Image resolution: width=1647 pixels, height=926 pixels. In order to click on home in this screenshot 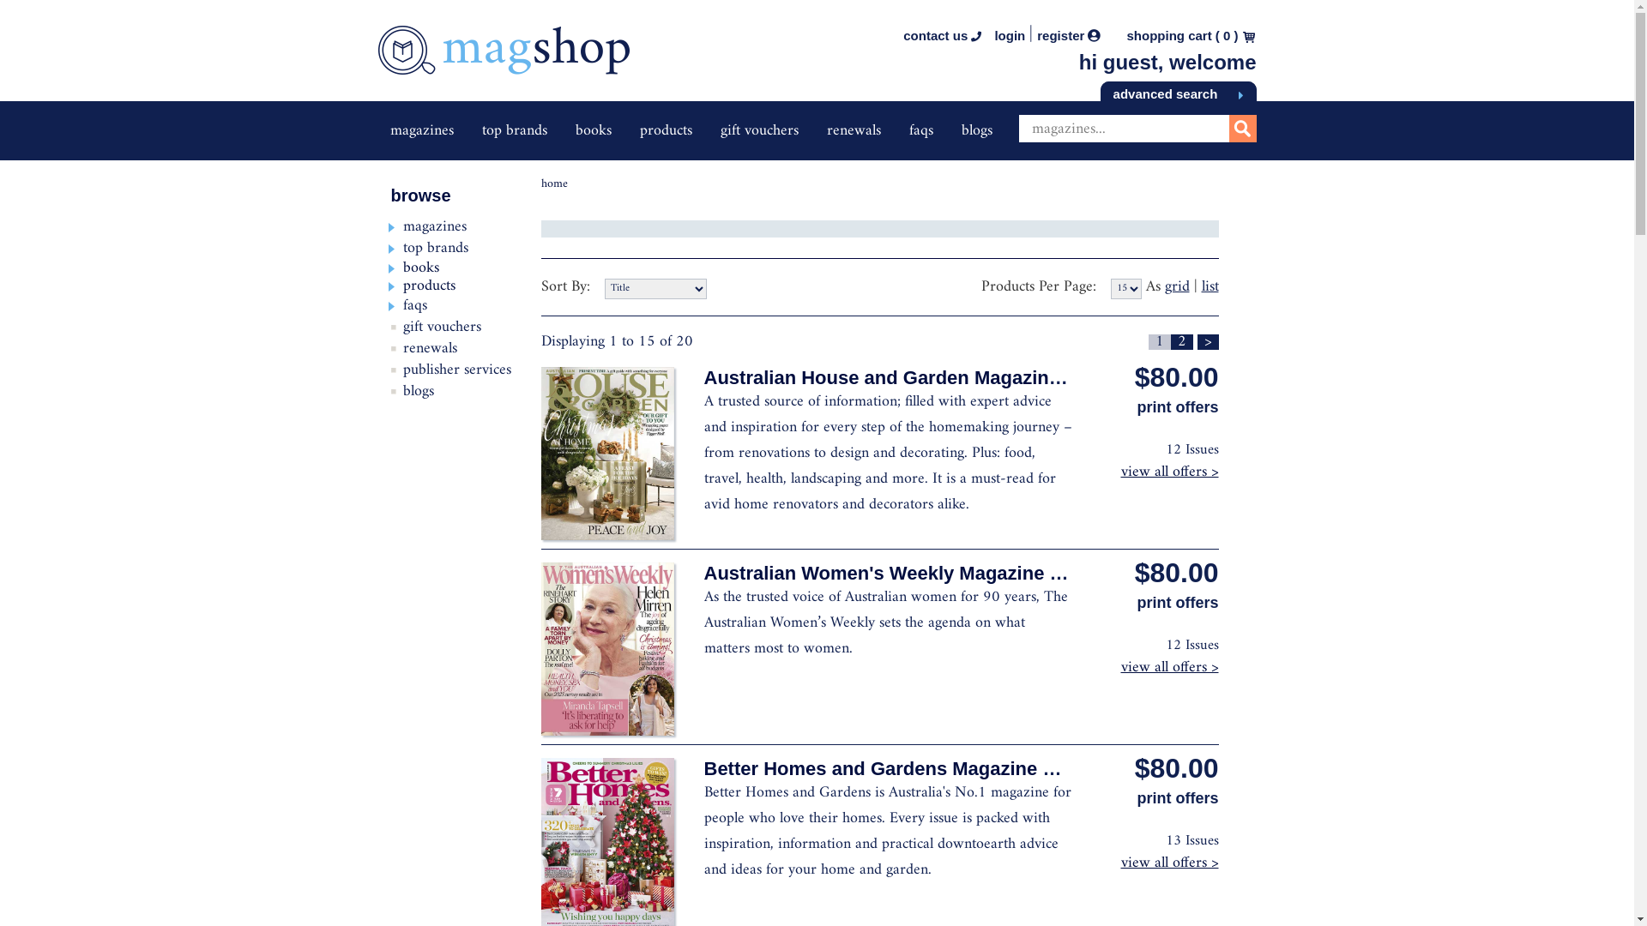, I will do `click(554, 183)`.